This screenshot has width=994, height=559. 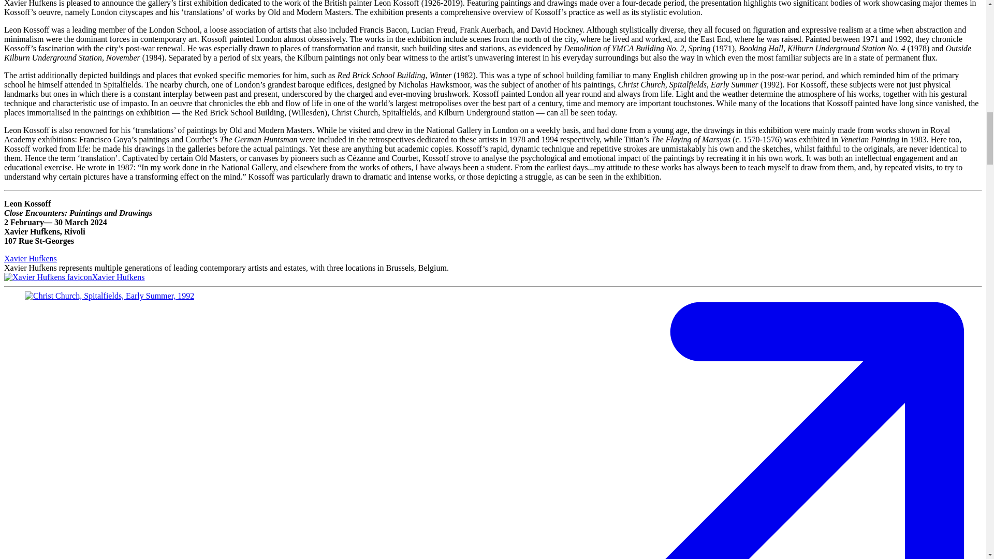 What do you see at coordinates (30, 258) in the screenshot?
I see `Xavier Hufkens` at bounding box center [30, 258].